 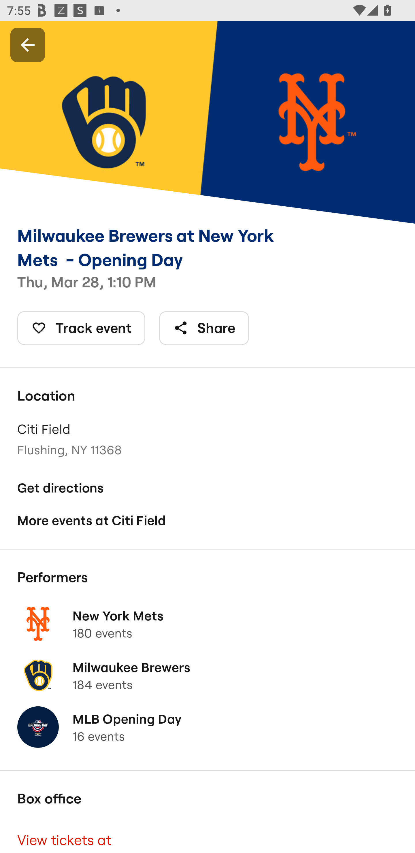 I want to click on View tickets at , so click(x=207, y=836).